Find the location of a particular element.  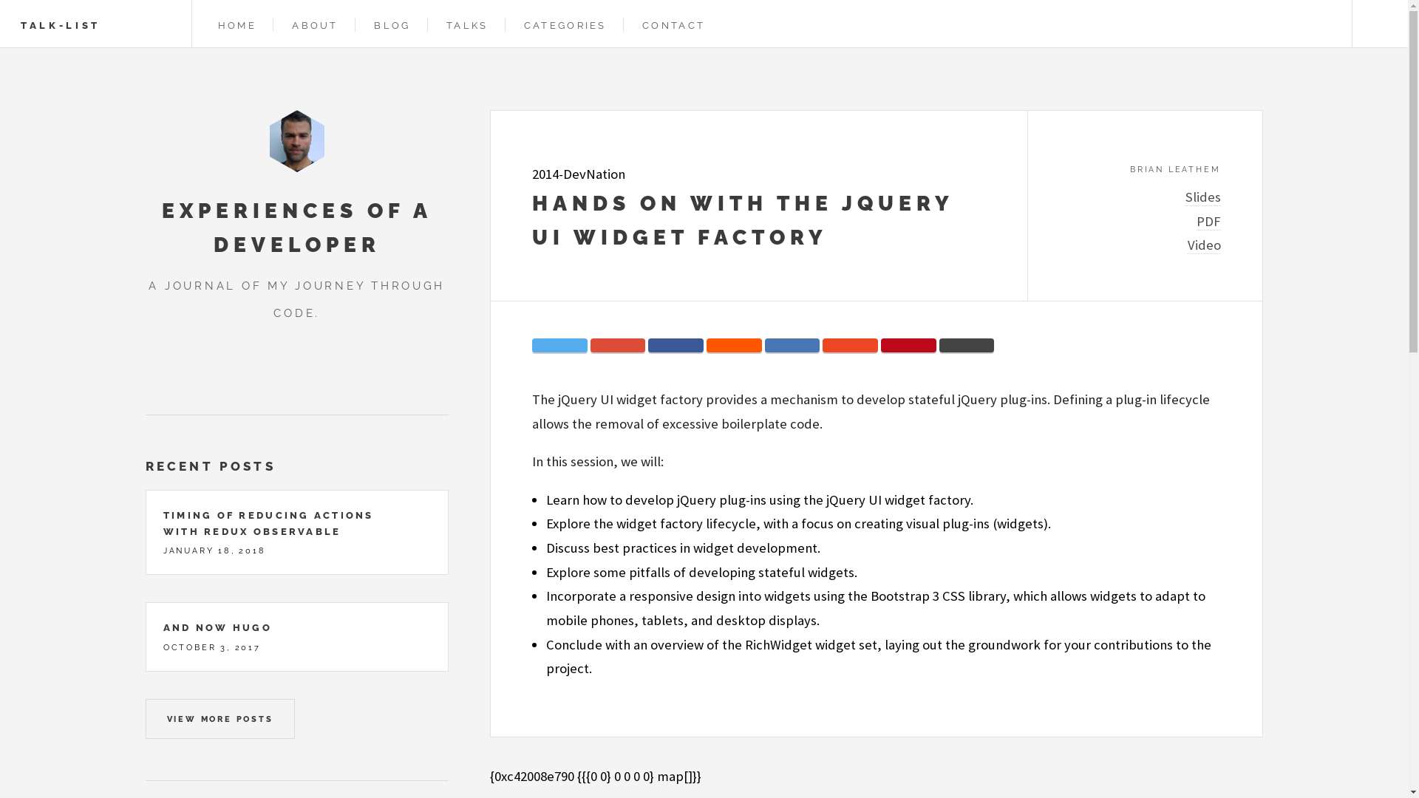

HANDS ON WITH THE JQUERY UI WIDGET FACTORY is located at coordinates (743, 220).